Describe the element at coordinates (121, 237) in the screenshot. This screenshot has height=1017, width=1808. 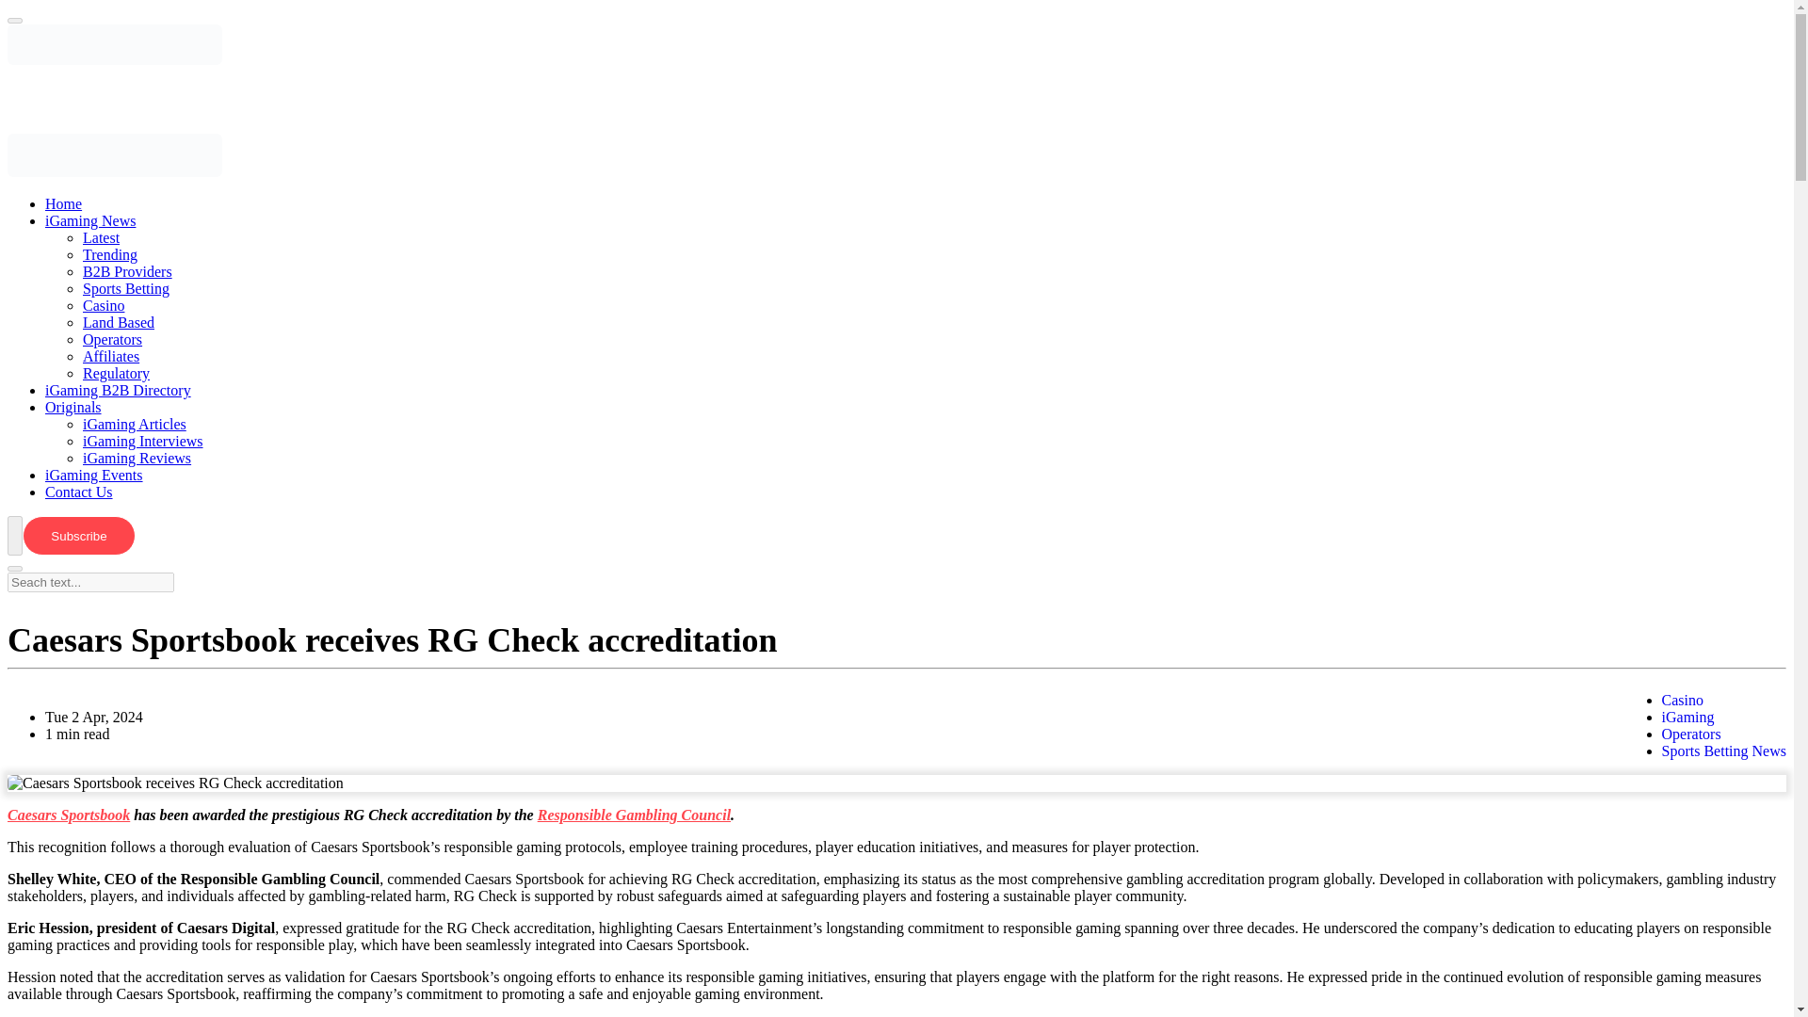
I see `Latest Gambling News` at that location.